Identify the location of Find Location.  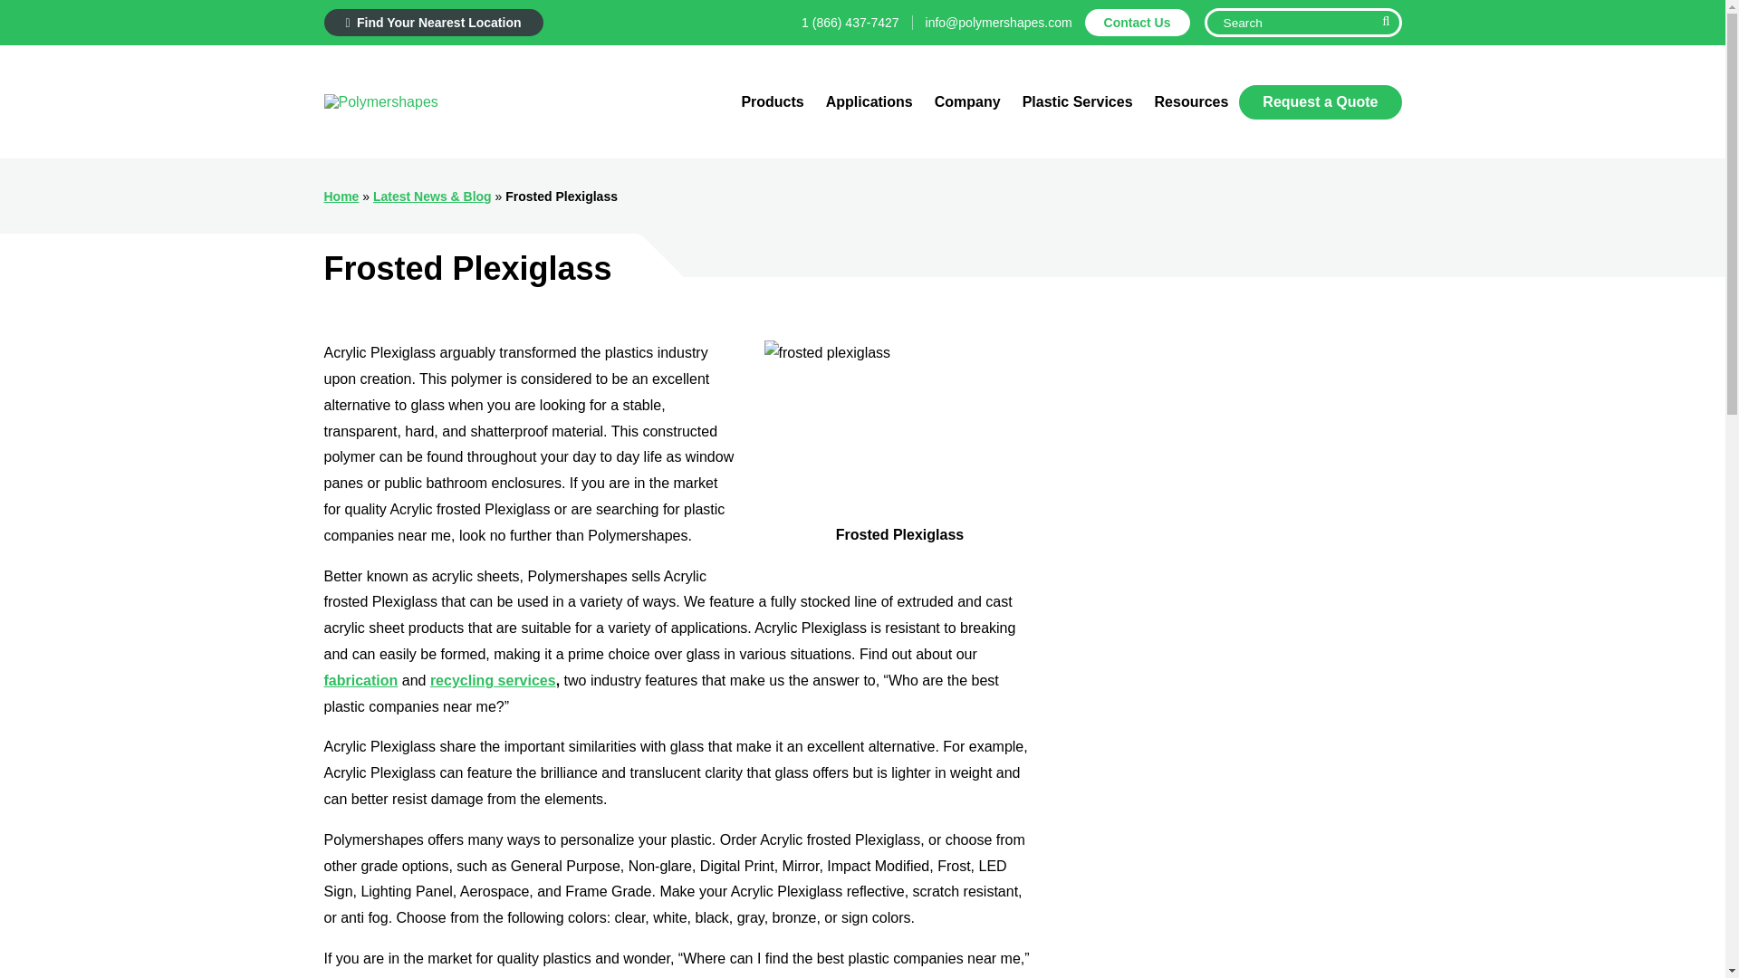
(697, 75).